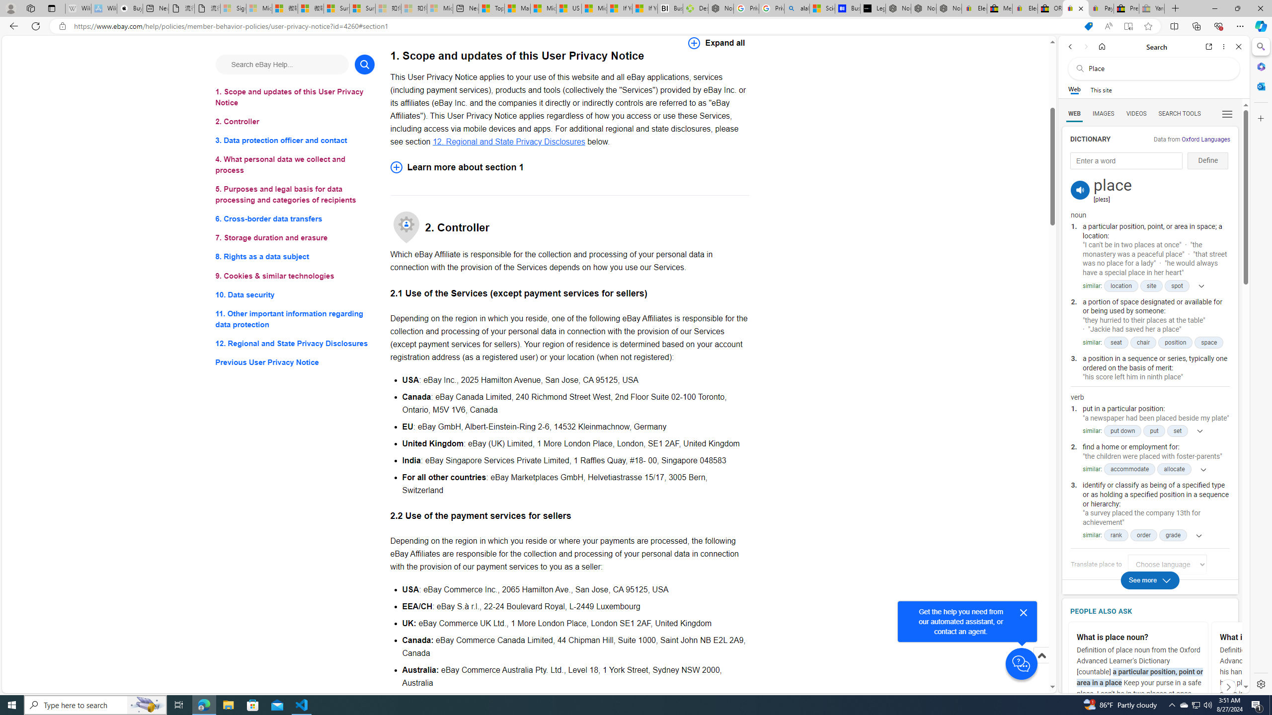  I want to click on Oxford Languages, so click(1205, 139).